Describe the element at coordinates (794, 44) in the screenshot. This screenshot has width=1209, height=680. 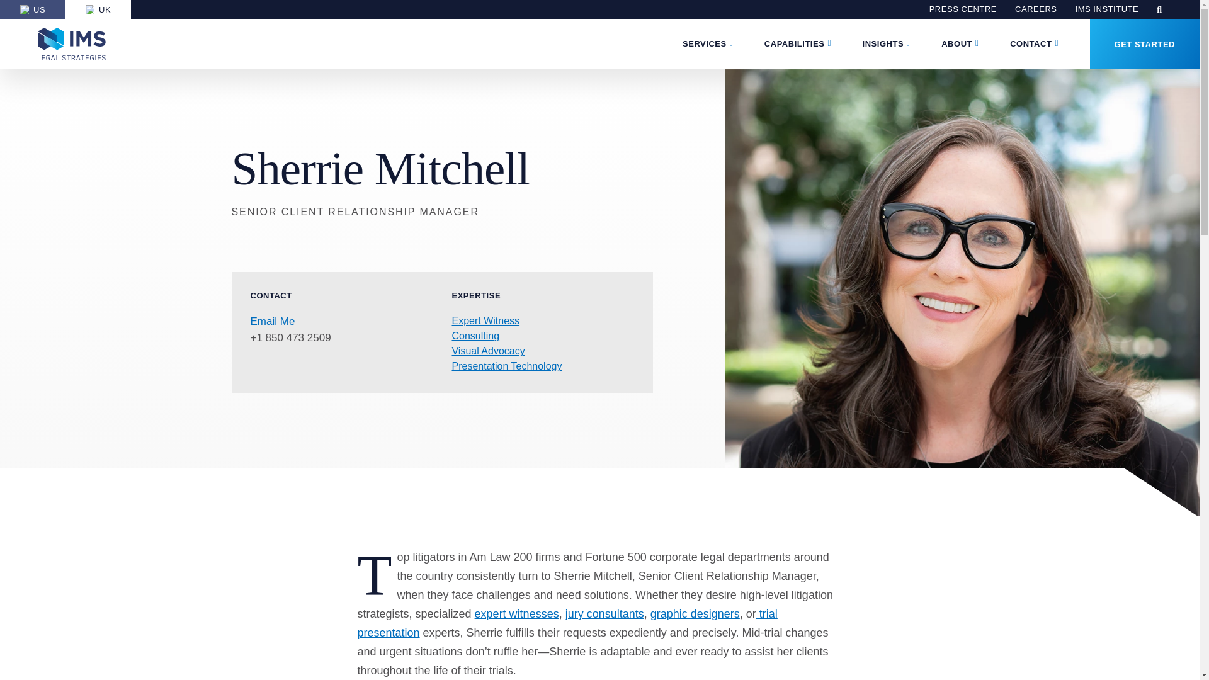
I see `CAPABILITIES` at that location.